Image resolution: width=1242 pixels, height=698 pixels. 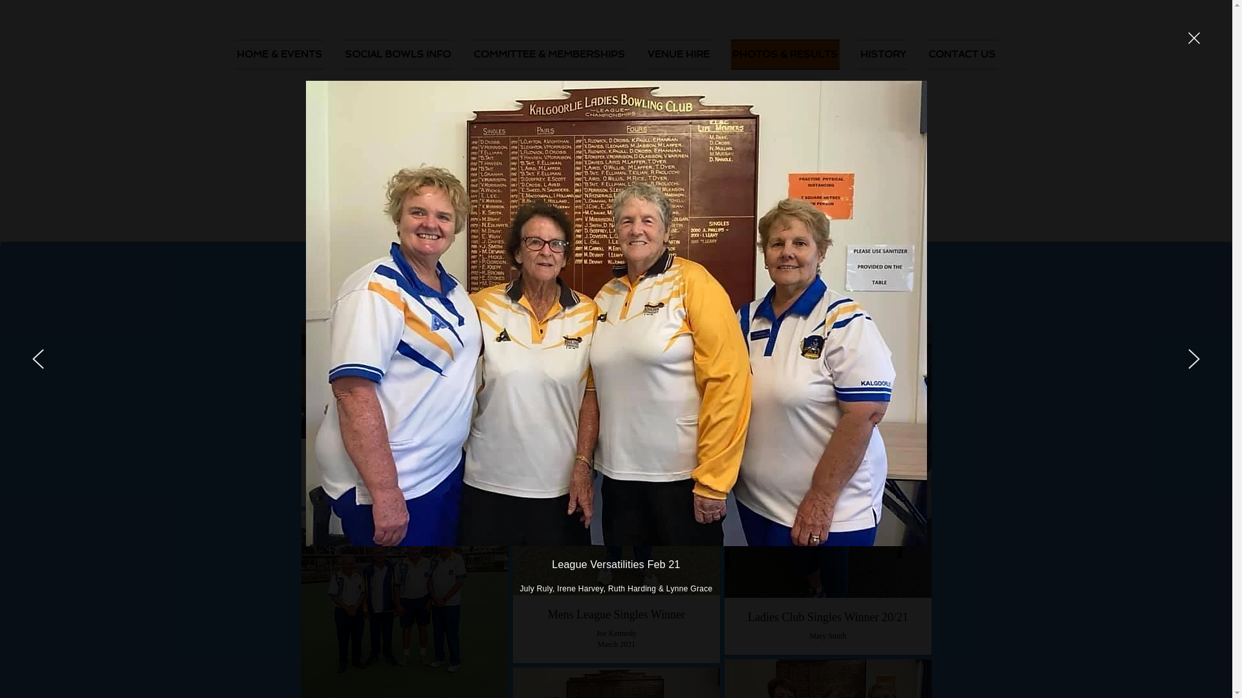 I want to click on HOME & EVENTS, so click(x=285, y=54).